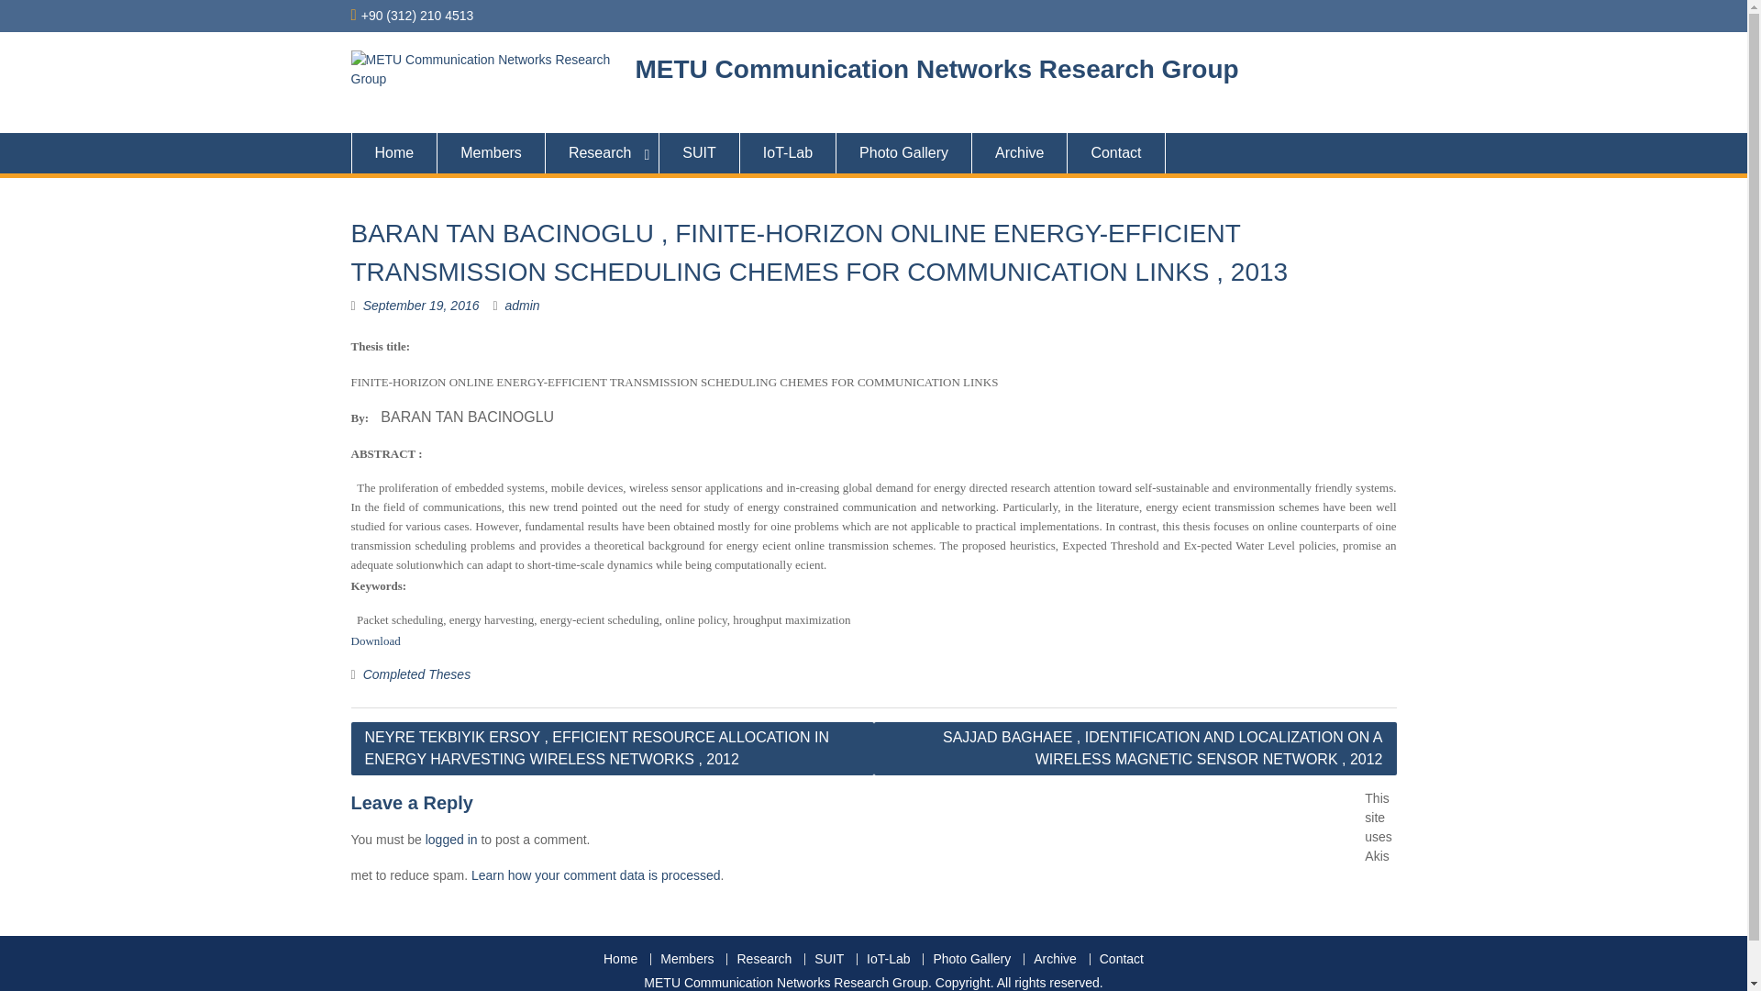 This screenshot has height=991, width=1761. I want to click on September 19, 2016, so click(420, 306).